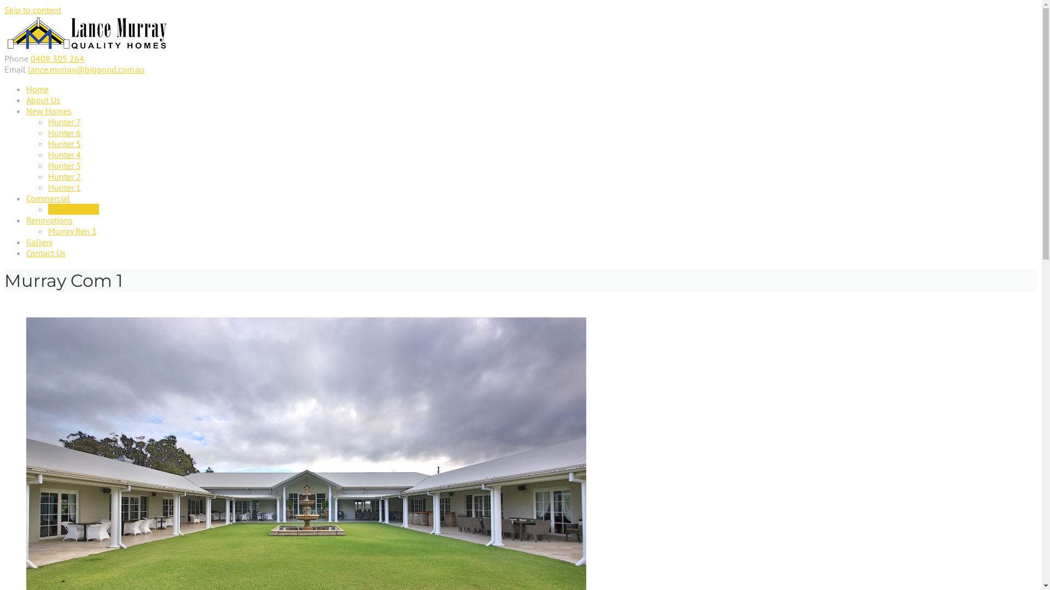 The width and height of the screenshot is (1050, 590). What do you see at coordinates (37, 89) in the screenshot?
I see `Home` at bounding box center [37, 89].